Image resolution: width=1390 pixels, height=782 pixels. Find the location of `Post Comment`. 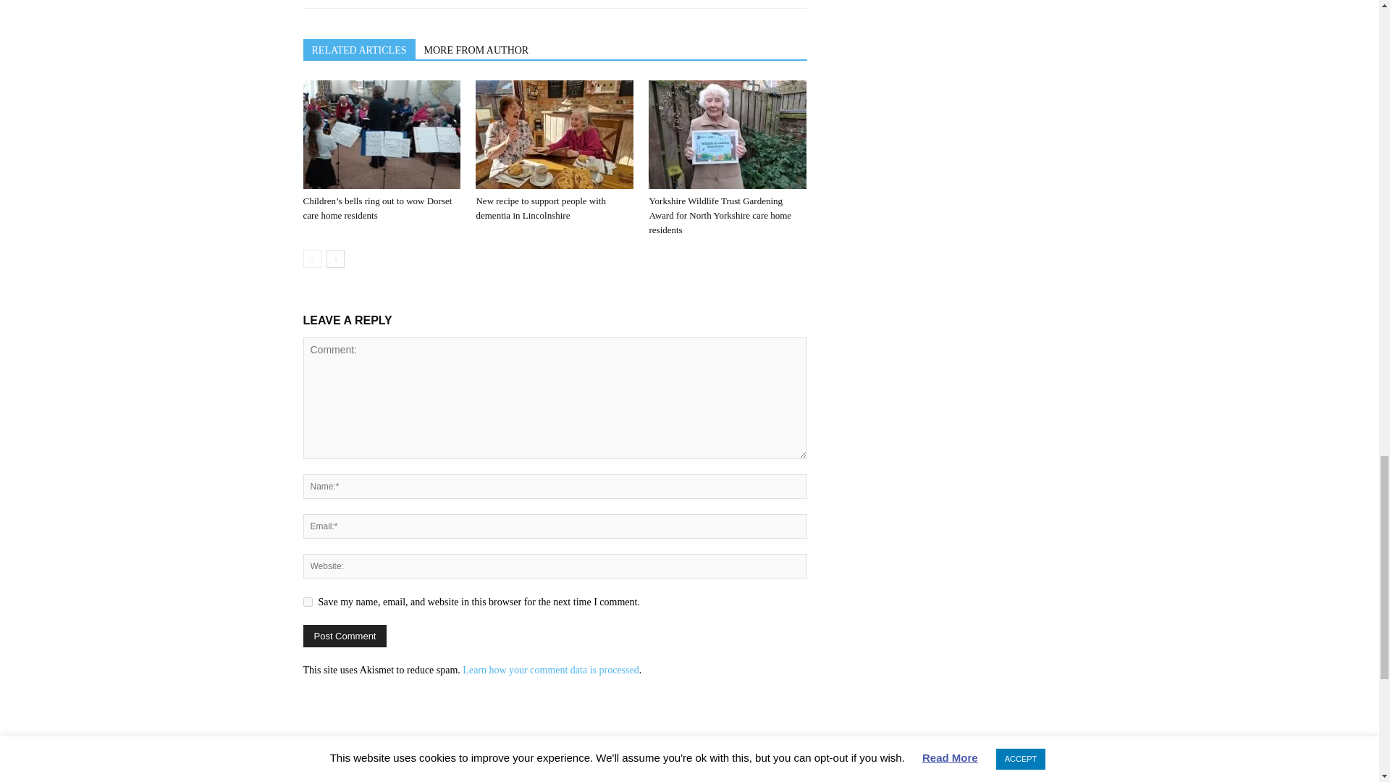

Post Comment is located at coordinates (345, 636).